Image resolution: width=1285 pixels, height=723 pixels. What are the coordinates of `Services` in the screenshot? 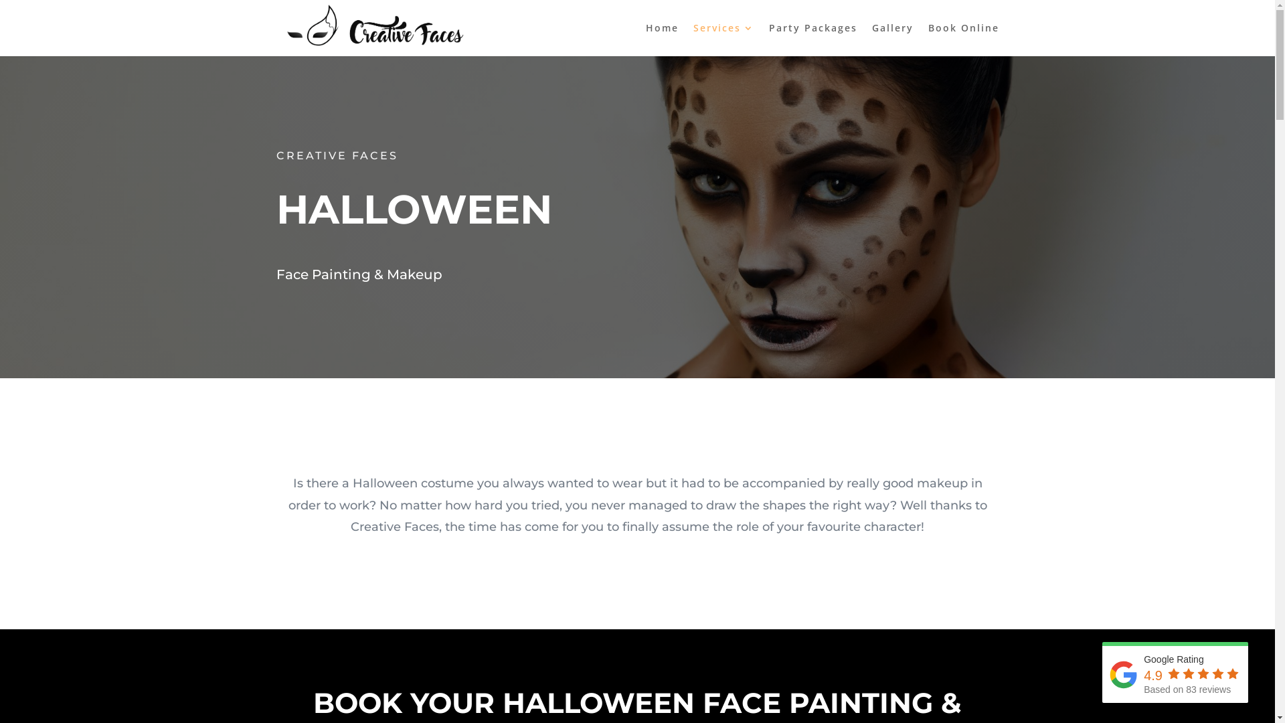 It's located at (724, 40).